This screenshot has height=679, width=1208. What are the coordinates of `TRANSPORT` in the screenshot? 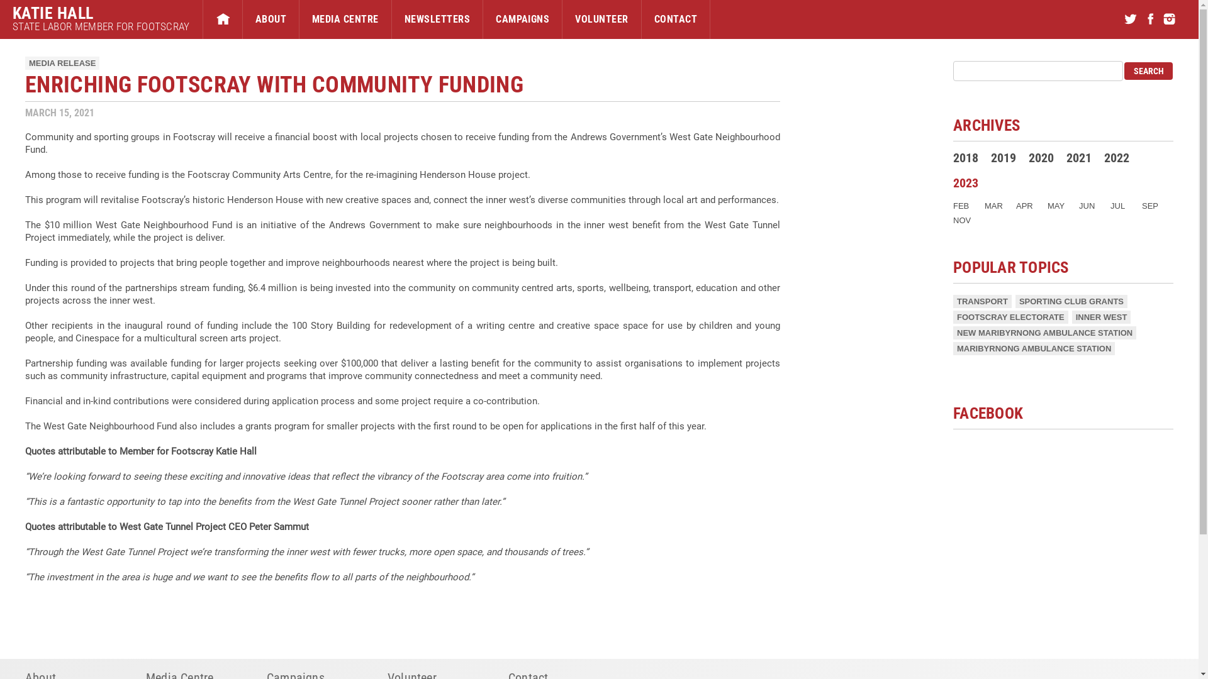 It's located at (983, 302).